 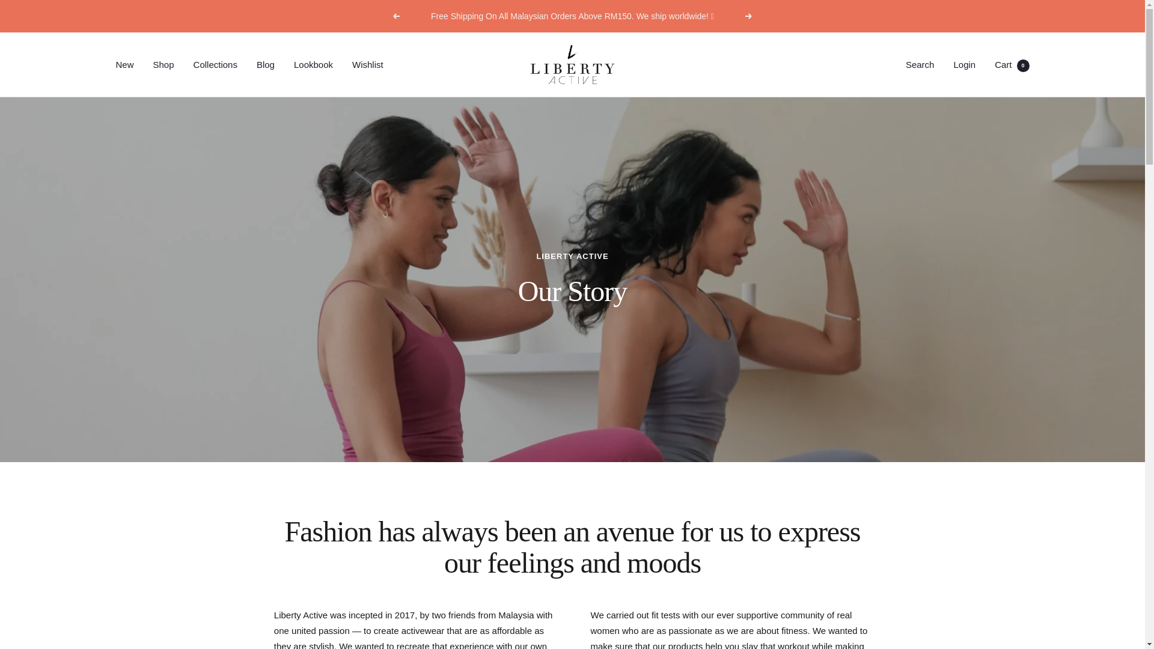 I want to click on Liberty Active, so click(x=1012, y=64).